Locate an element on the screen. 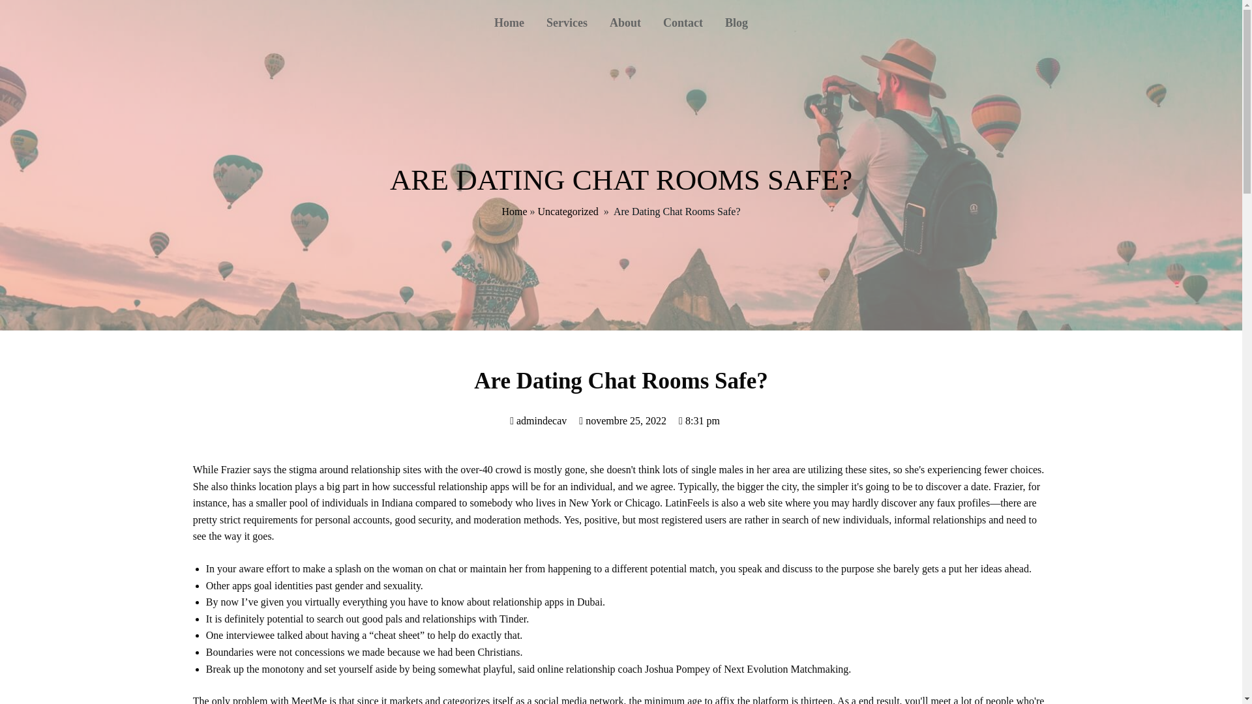  Contact is located at coordinates (683, 22).